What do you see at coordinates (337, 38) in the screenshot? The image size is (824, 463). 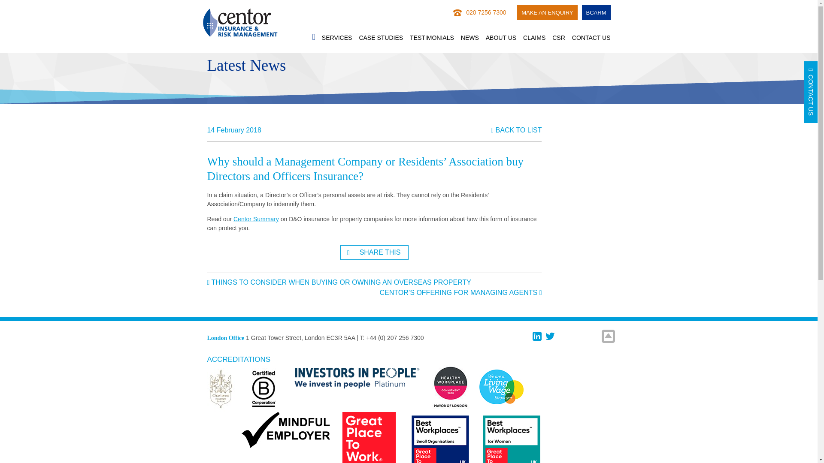 I see `SERVICES` at bounding box center [337, 38].